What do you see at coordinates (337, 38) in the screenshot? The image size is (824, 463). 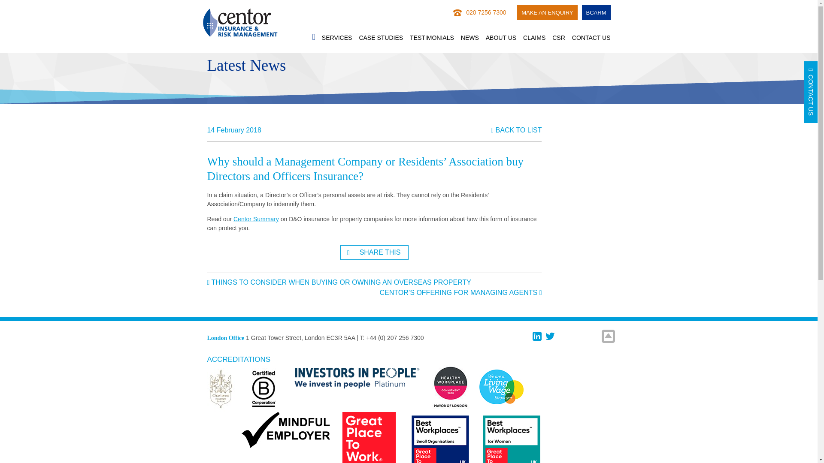 I see `SERVICES` at bounding box center [337, 38].